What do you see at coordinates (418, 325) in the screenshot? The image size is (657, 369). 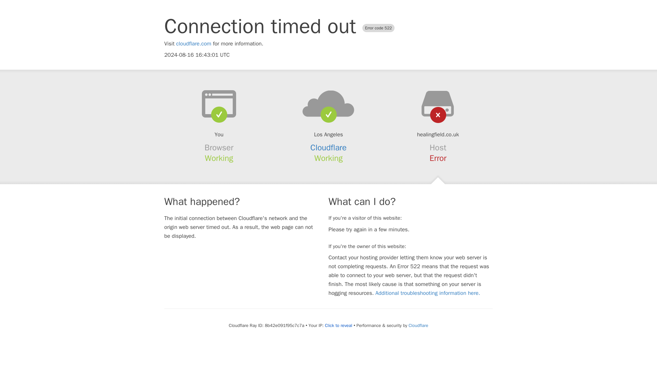 I see `Cloudflare` at bounding box center [418, 325].